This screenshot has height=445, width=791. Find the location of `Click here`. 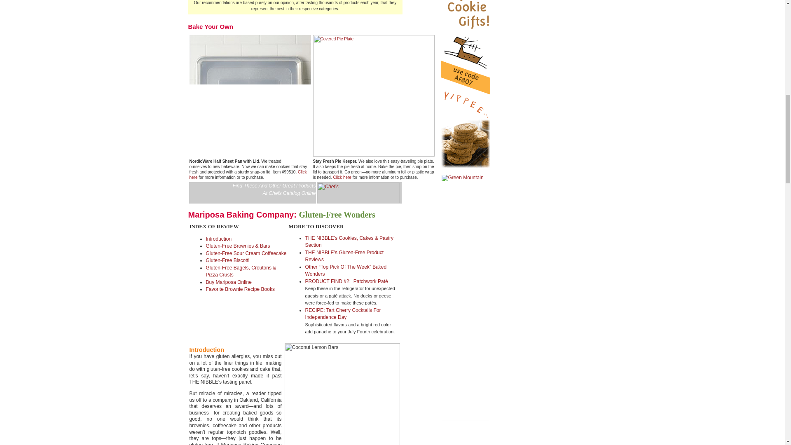

Click here is located at coordinates (342, 177).